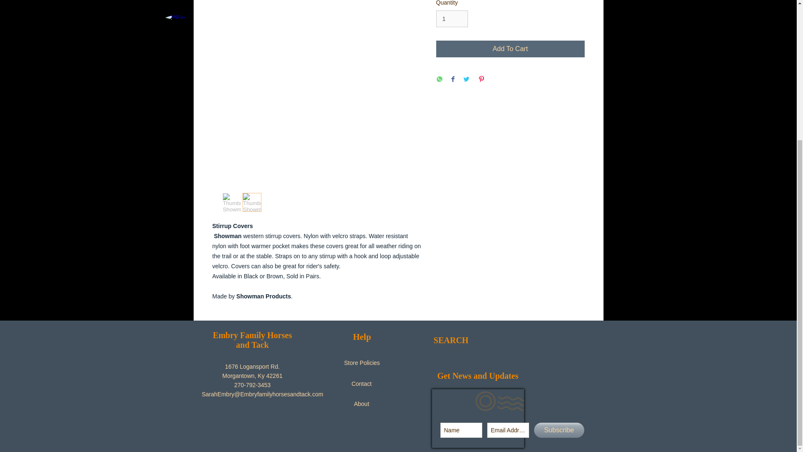  I want to click on 1, so click(452, 18).